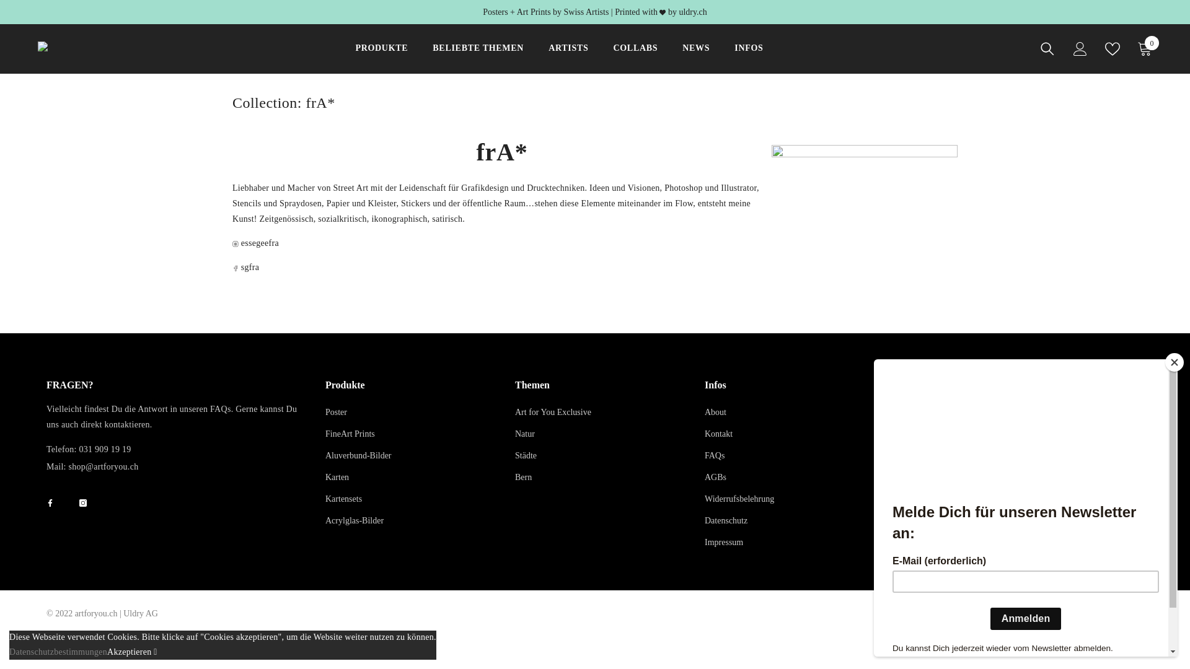 This screenshot has height=669, width=1190. Describe the element at coordinates (749, 57) in the screenshot. I see `INFOS` at that location.